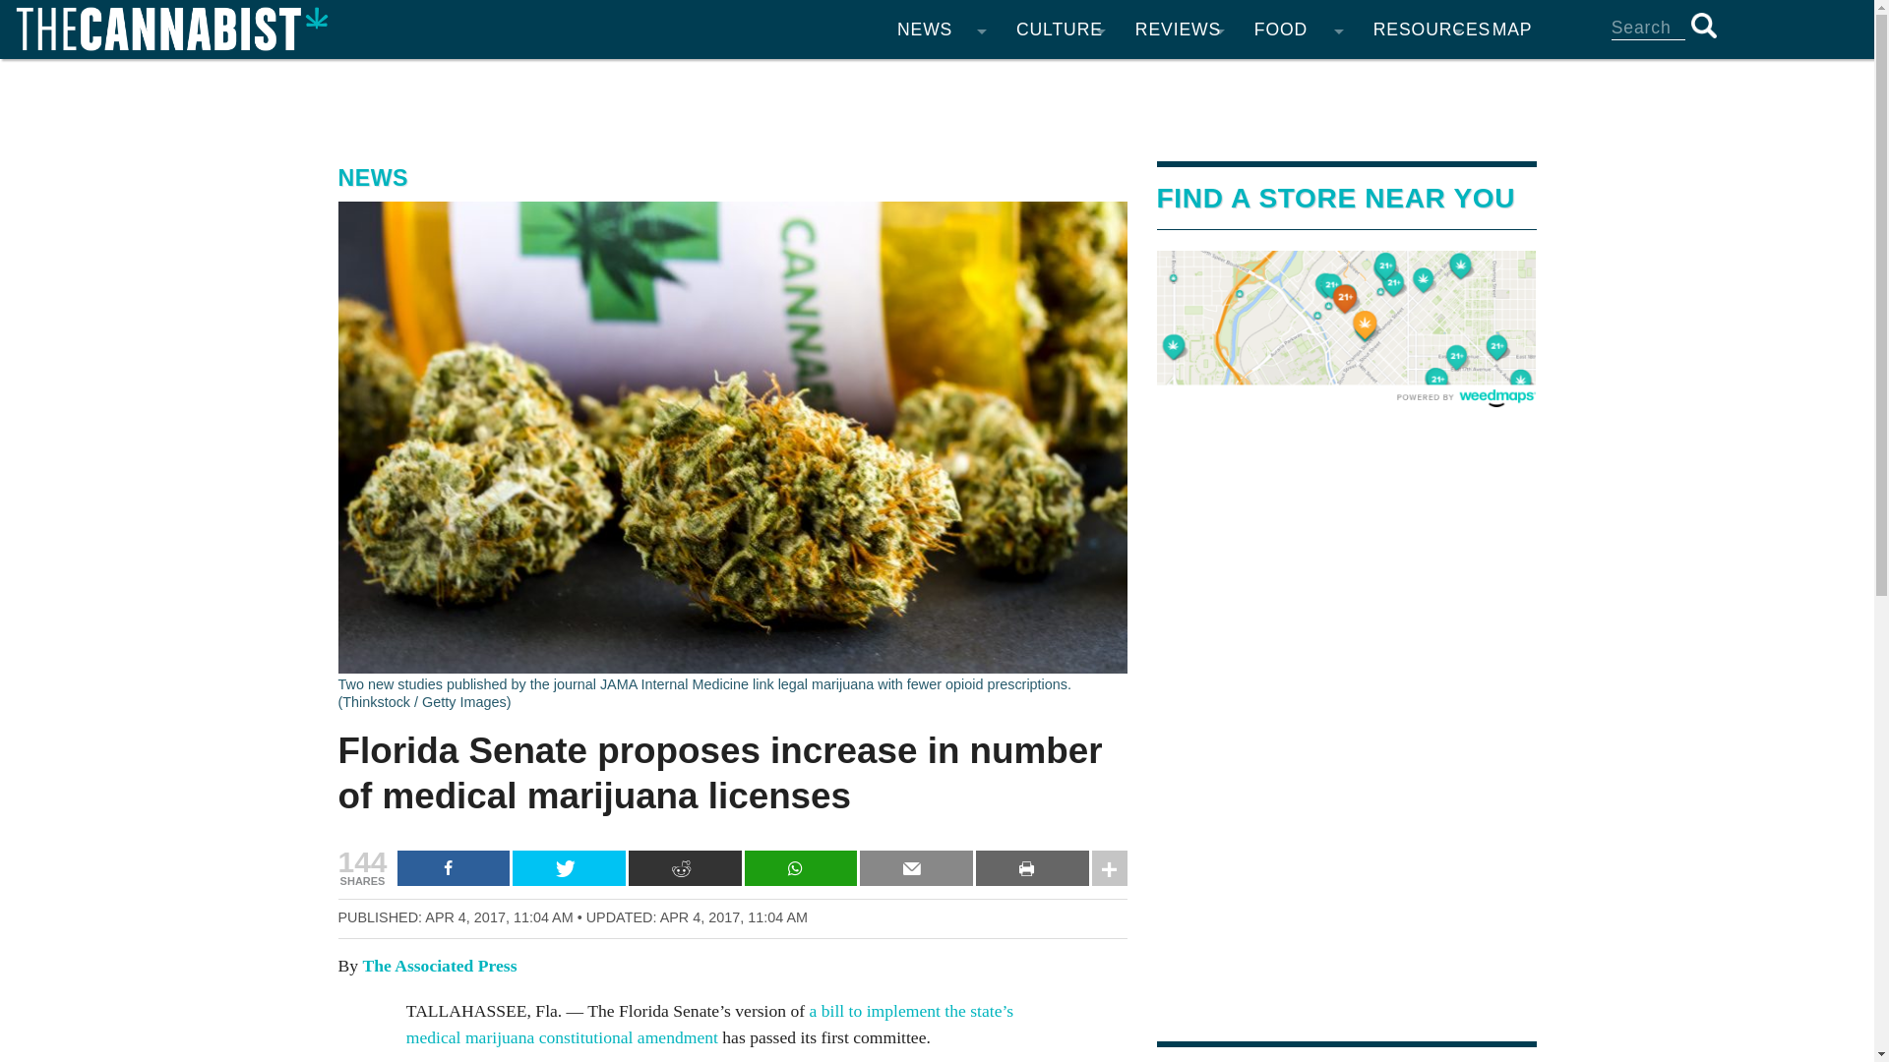  Describe the element at coordinates (1061, 79) in the screenshot. I see `ENTERTAINMENT` at that location.